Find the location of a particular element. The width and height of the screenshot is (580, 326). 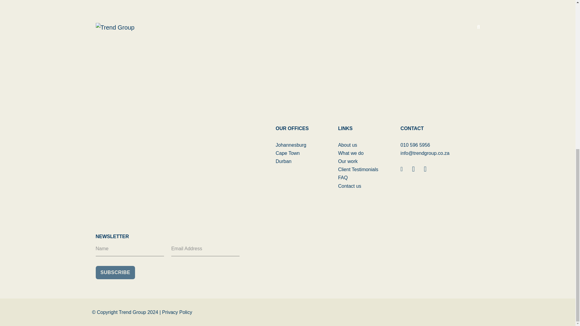

Cape Town Office is located at coordinates (288, 153).